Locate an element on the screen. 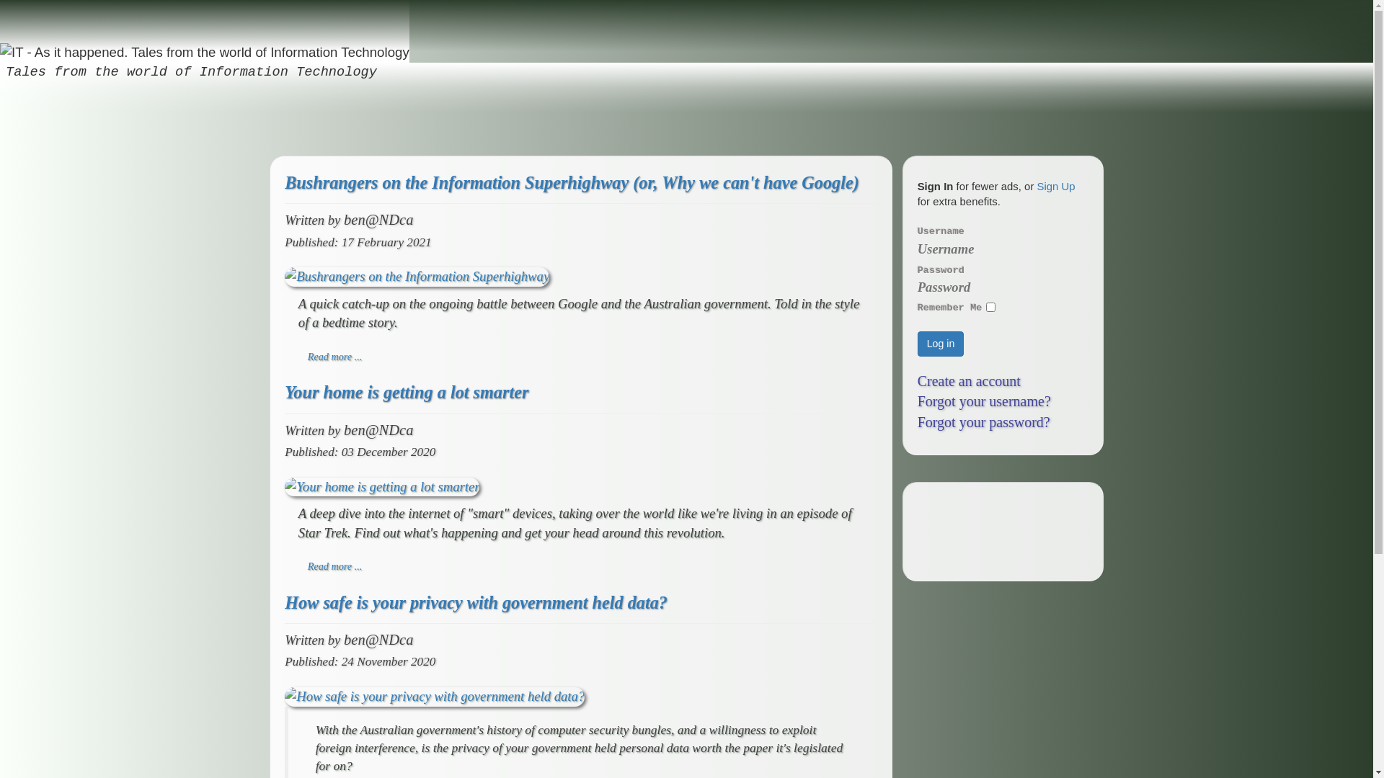 The height and width of the screenshot is (778, 1384). Forgot your username? is located at coordinates (985, 401).